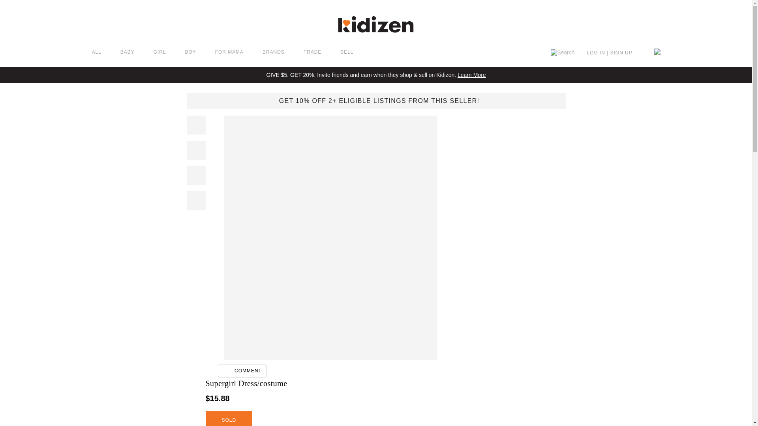 This screenshot has height=426, width=758. What do you see at coordinates (242, 371) in the screenshot?
I see `COMMENT` at bounding box center [242, 371].